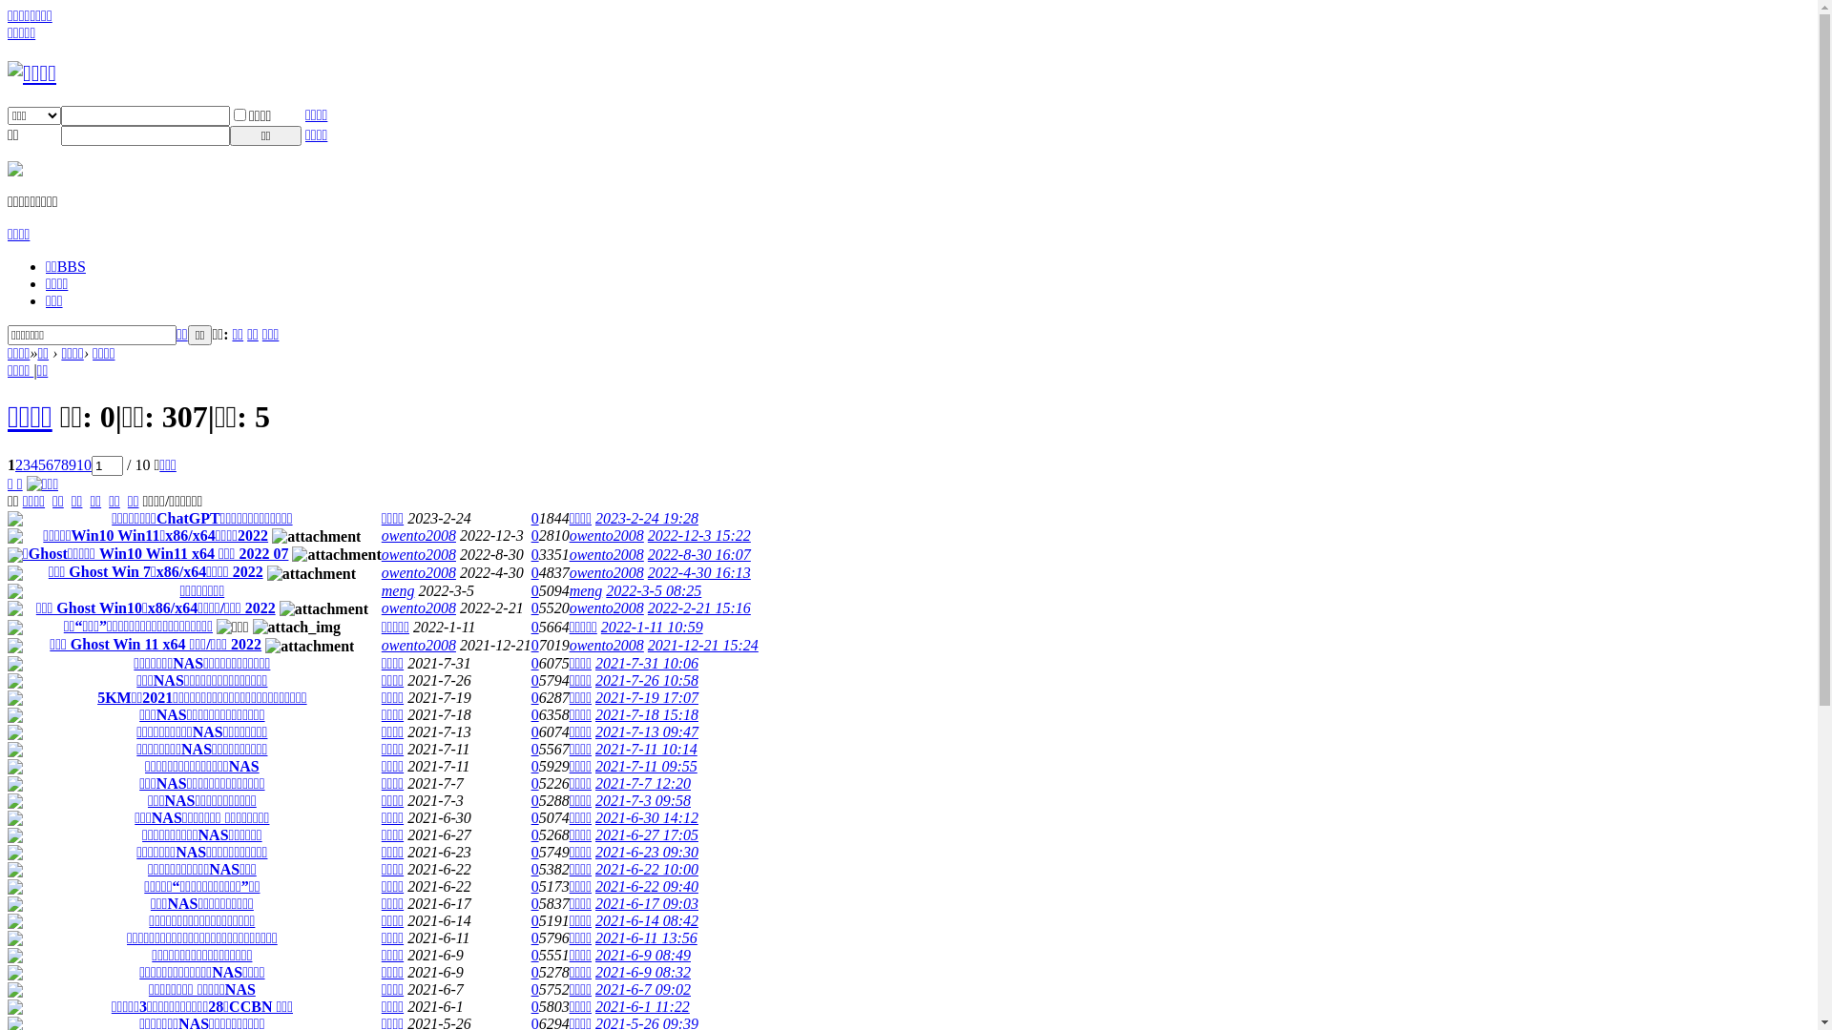  Describe the element at coordinates (535, 750) in the screenshot. I see `0` at that location.